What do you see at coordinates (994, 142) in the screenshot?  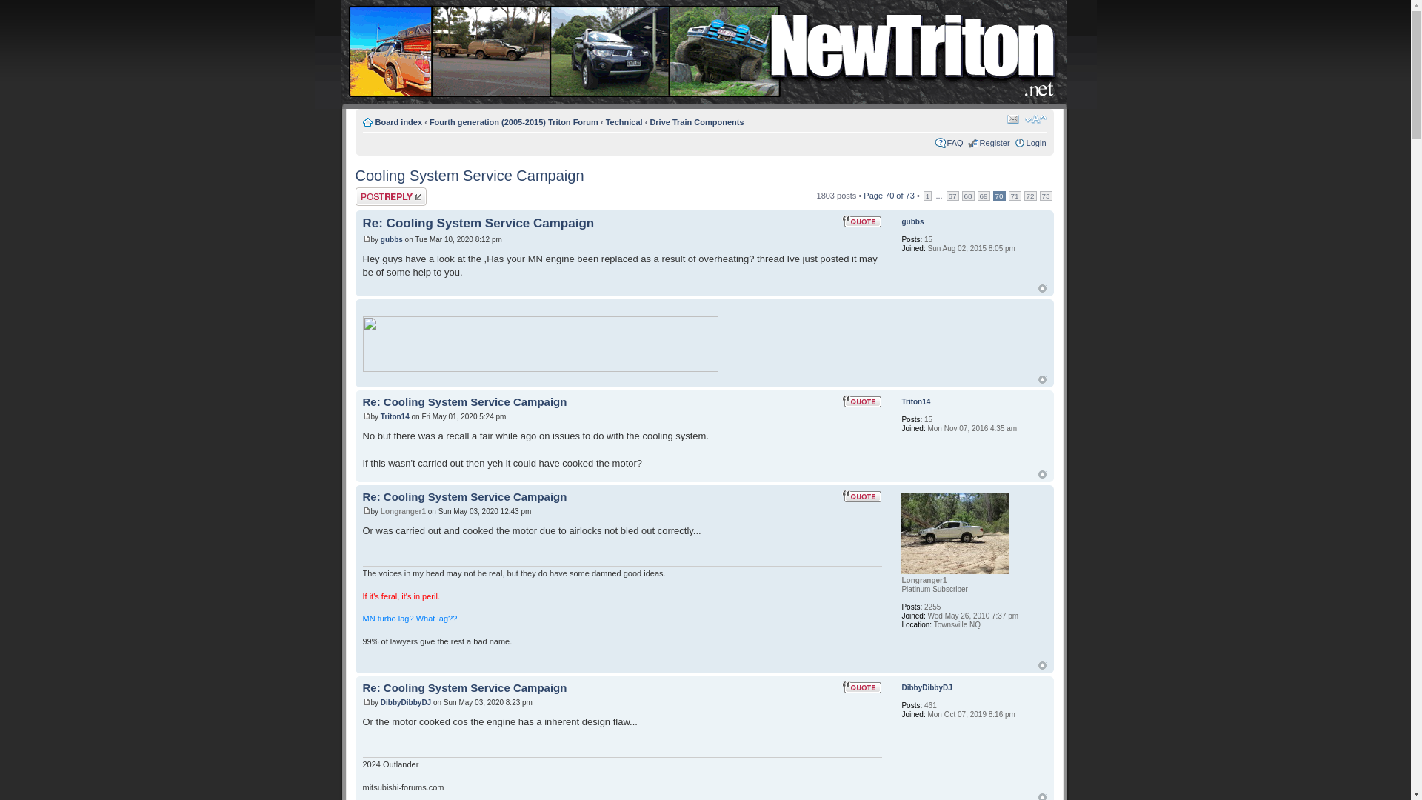 I see `Register` at bounding box center [994, 142].